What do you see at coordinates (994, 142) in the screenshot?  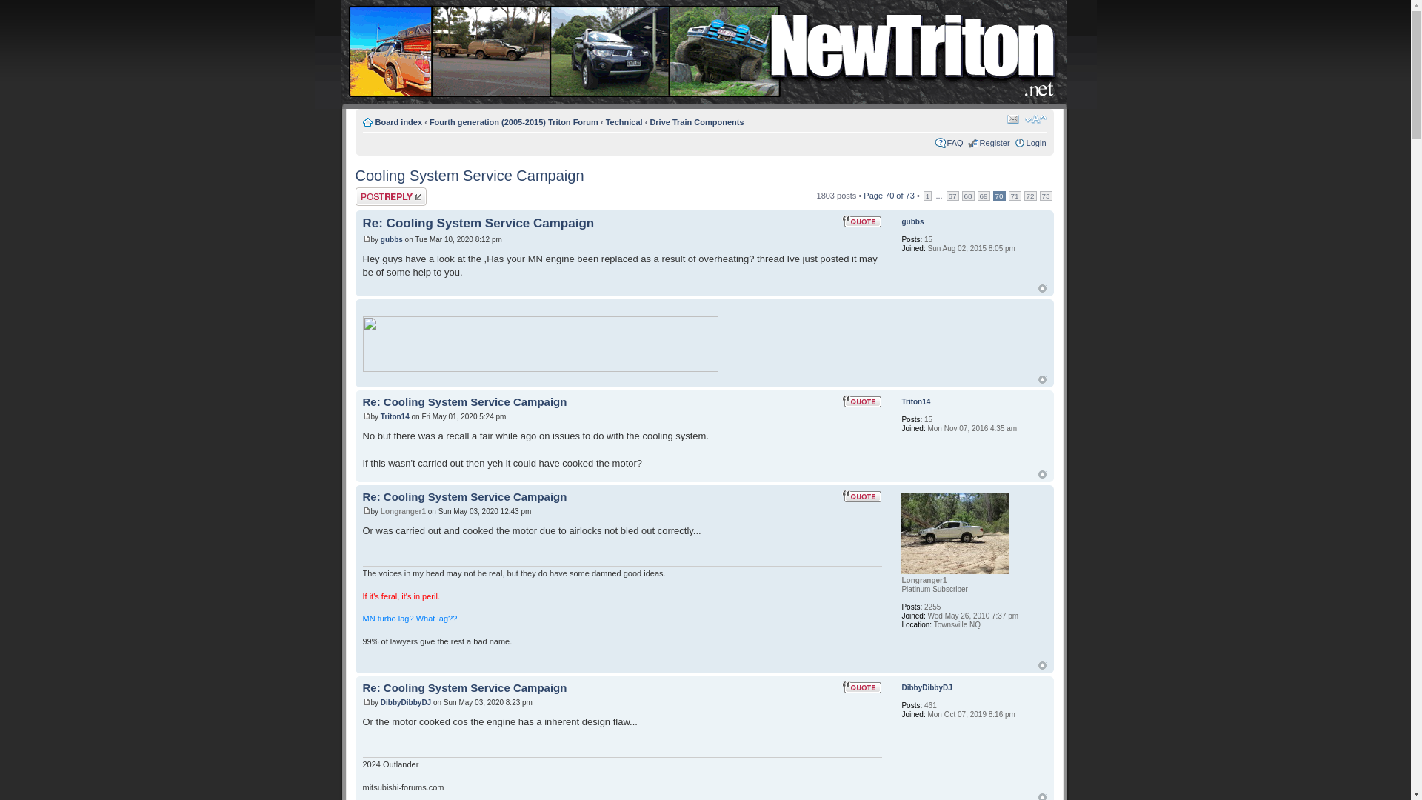 I see `Register` at bounding box center [994, 142].